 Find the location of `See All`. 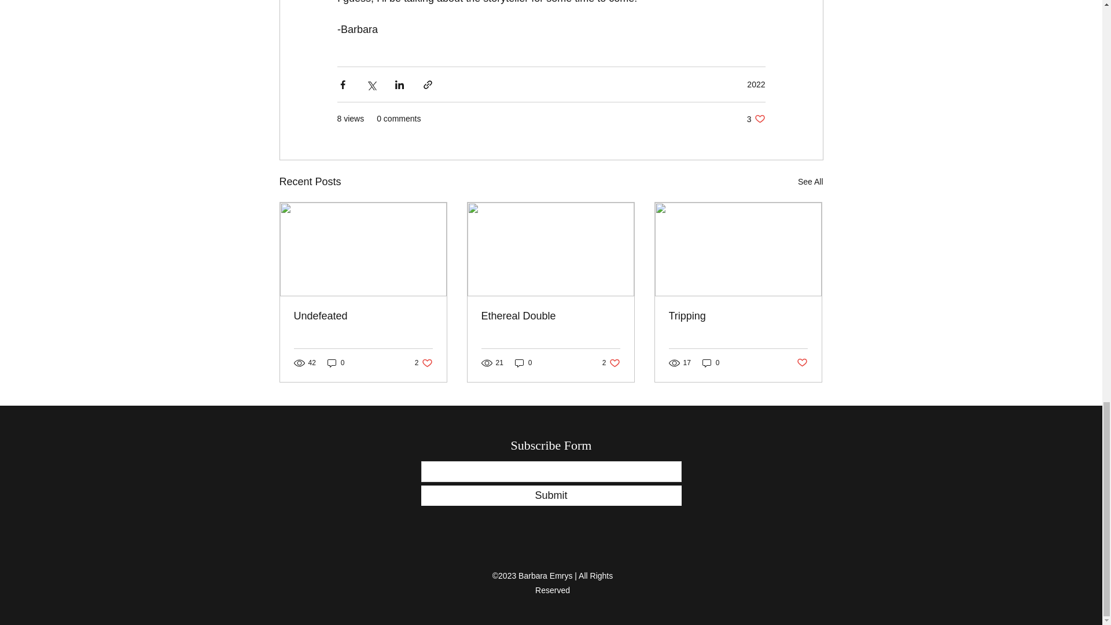

See All is located at coordinates (711, 363).